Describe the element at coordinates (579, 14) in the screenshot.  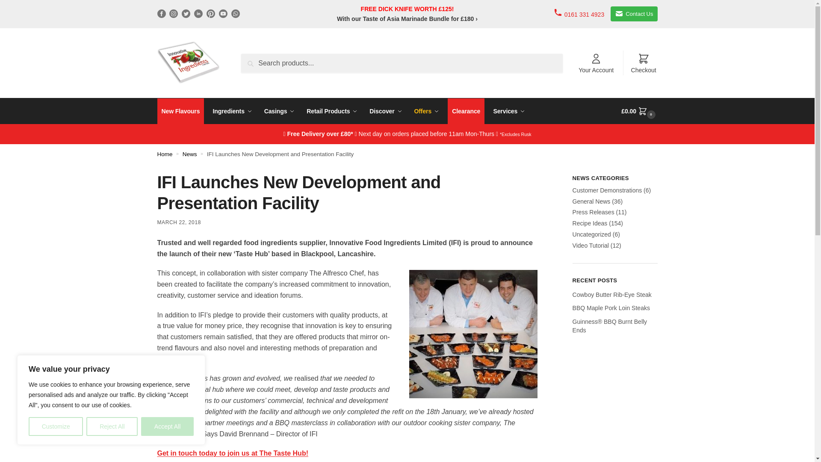
I see `0161 331 4923` at that location.